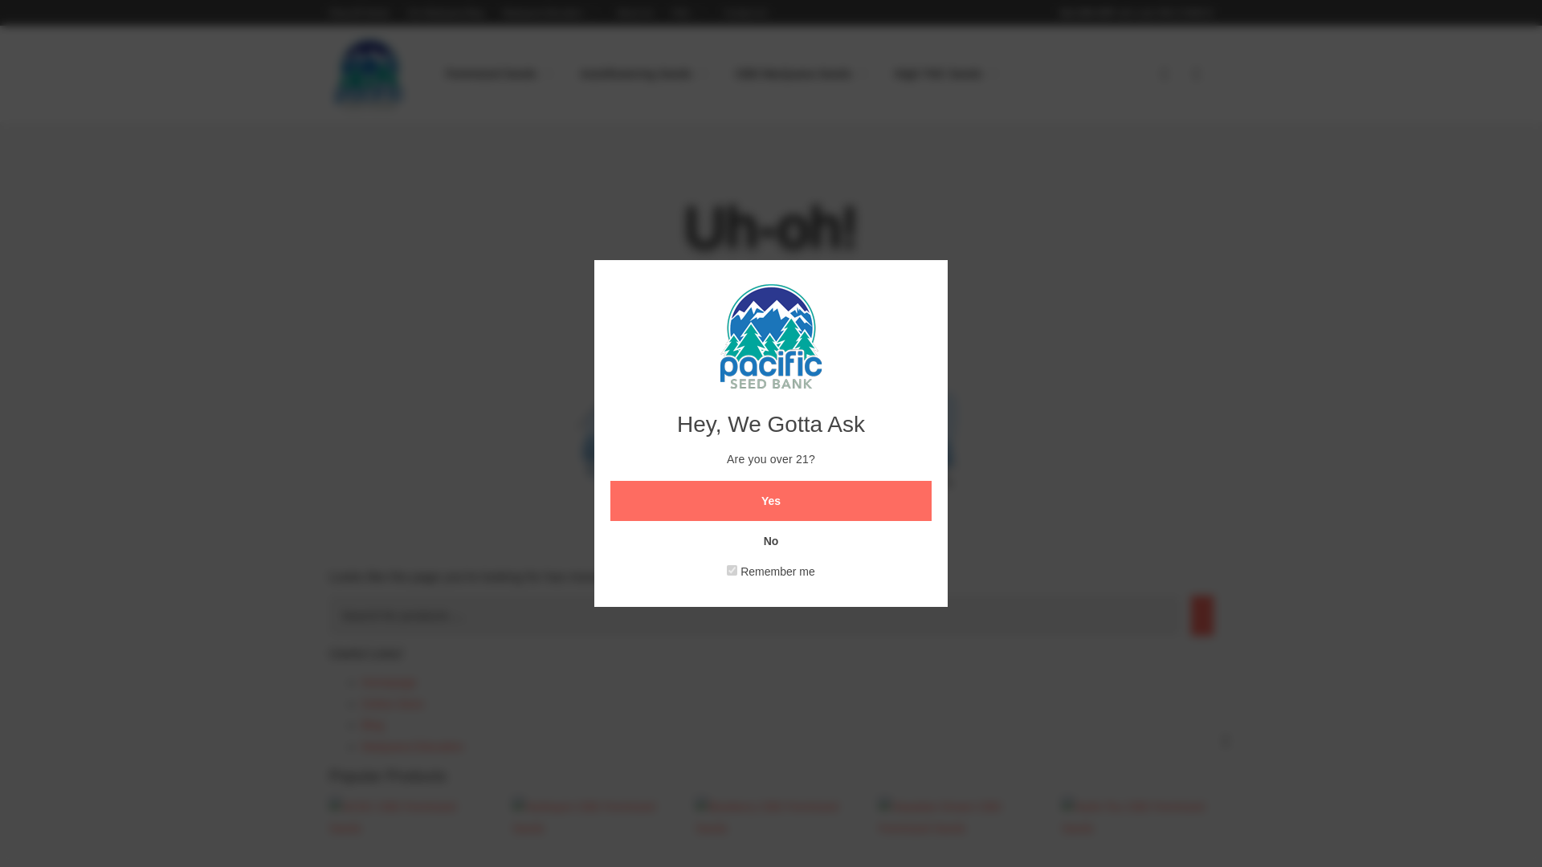 The height and width of the screenshot is (867, 1542). I want to click on Contact Us, so click(744, 12).